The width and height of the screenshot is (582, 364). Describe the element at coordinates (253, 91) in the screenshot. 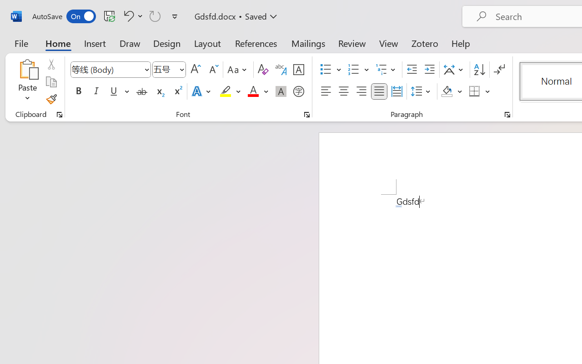

I see `Font Color Red` at that location.